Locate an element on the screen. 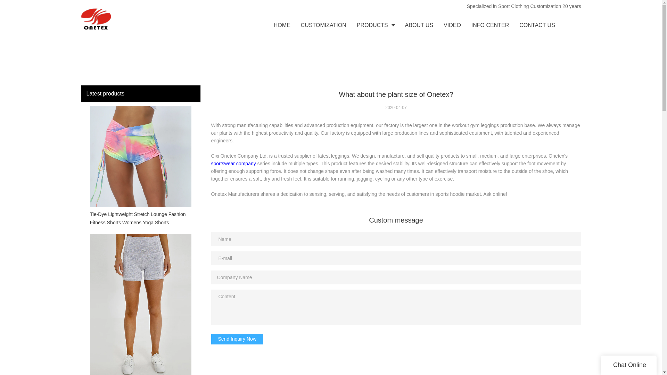 The height and width of the screenshot is (375, 667). CUSTOMIZATION is located at coordinates (323, 25).